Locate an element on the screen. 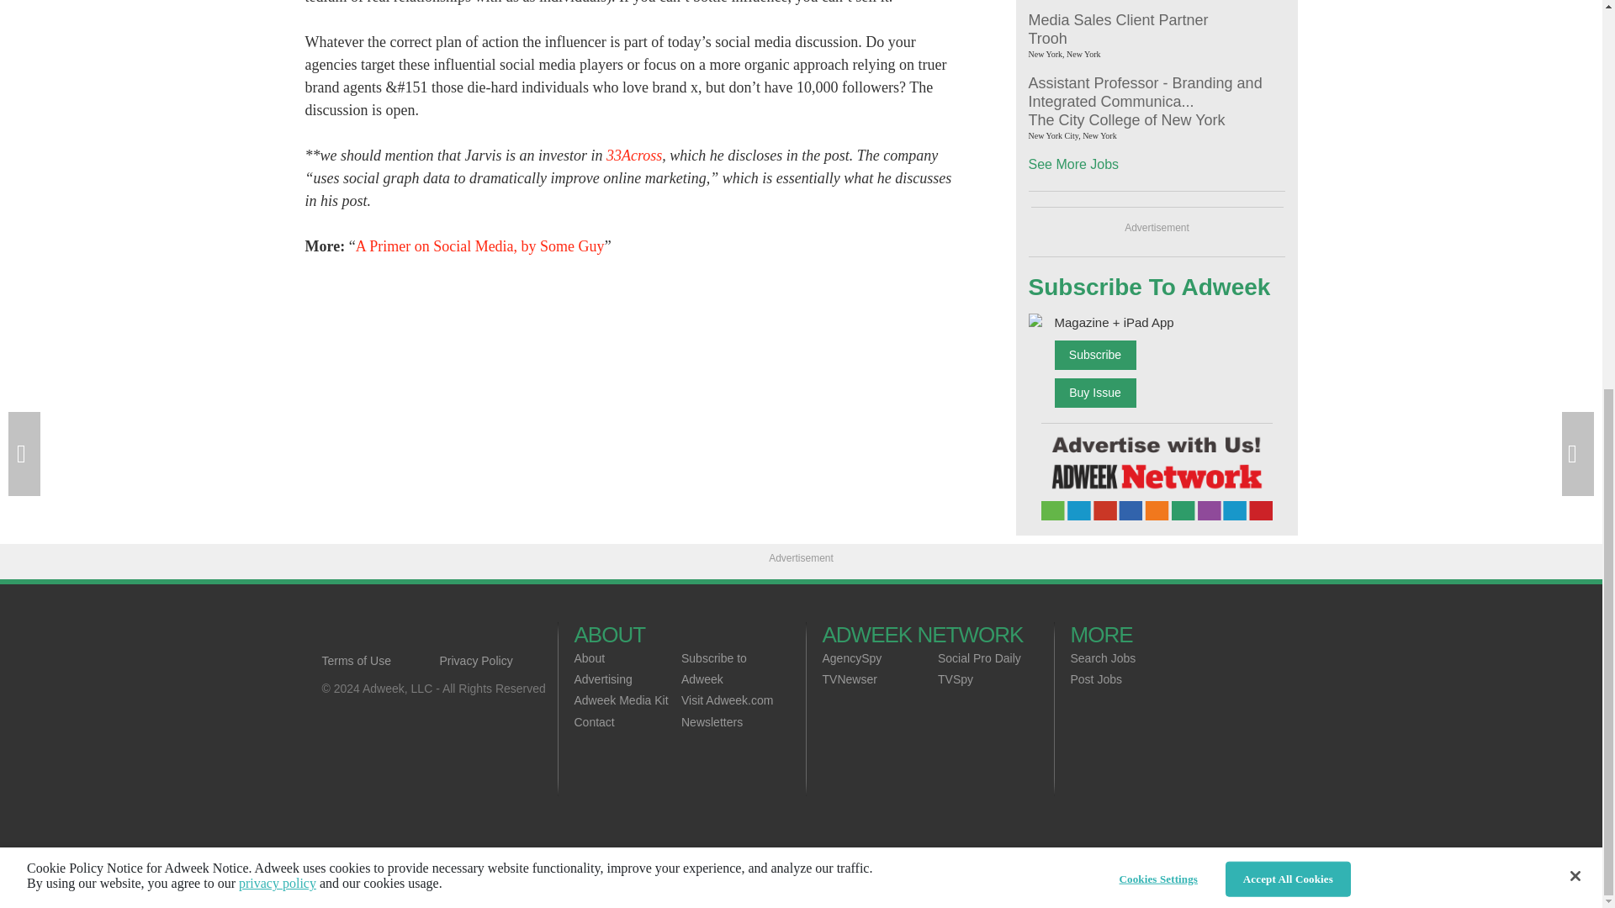 The height and width of the screenshot is (908, 1615). Covering the ad agency world is located at coordinates (439, 634).